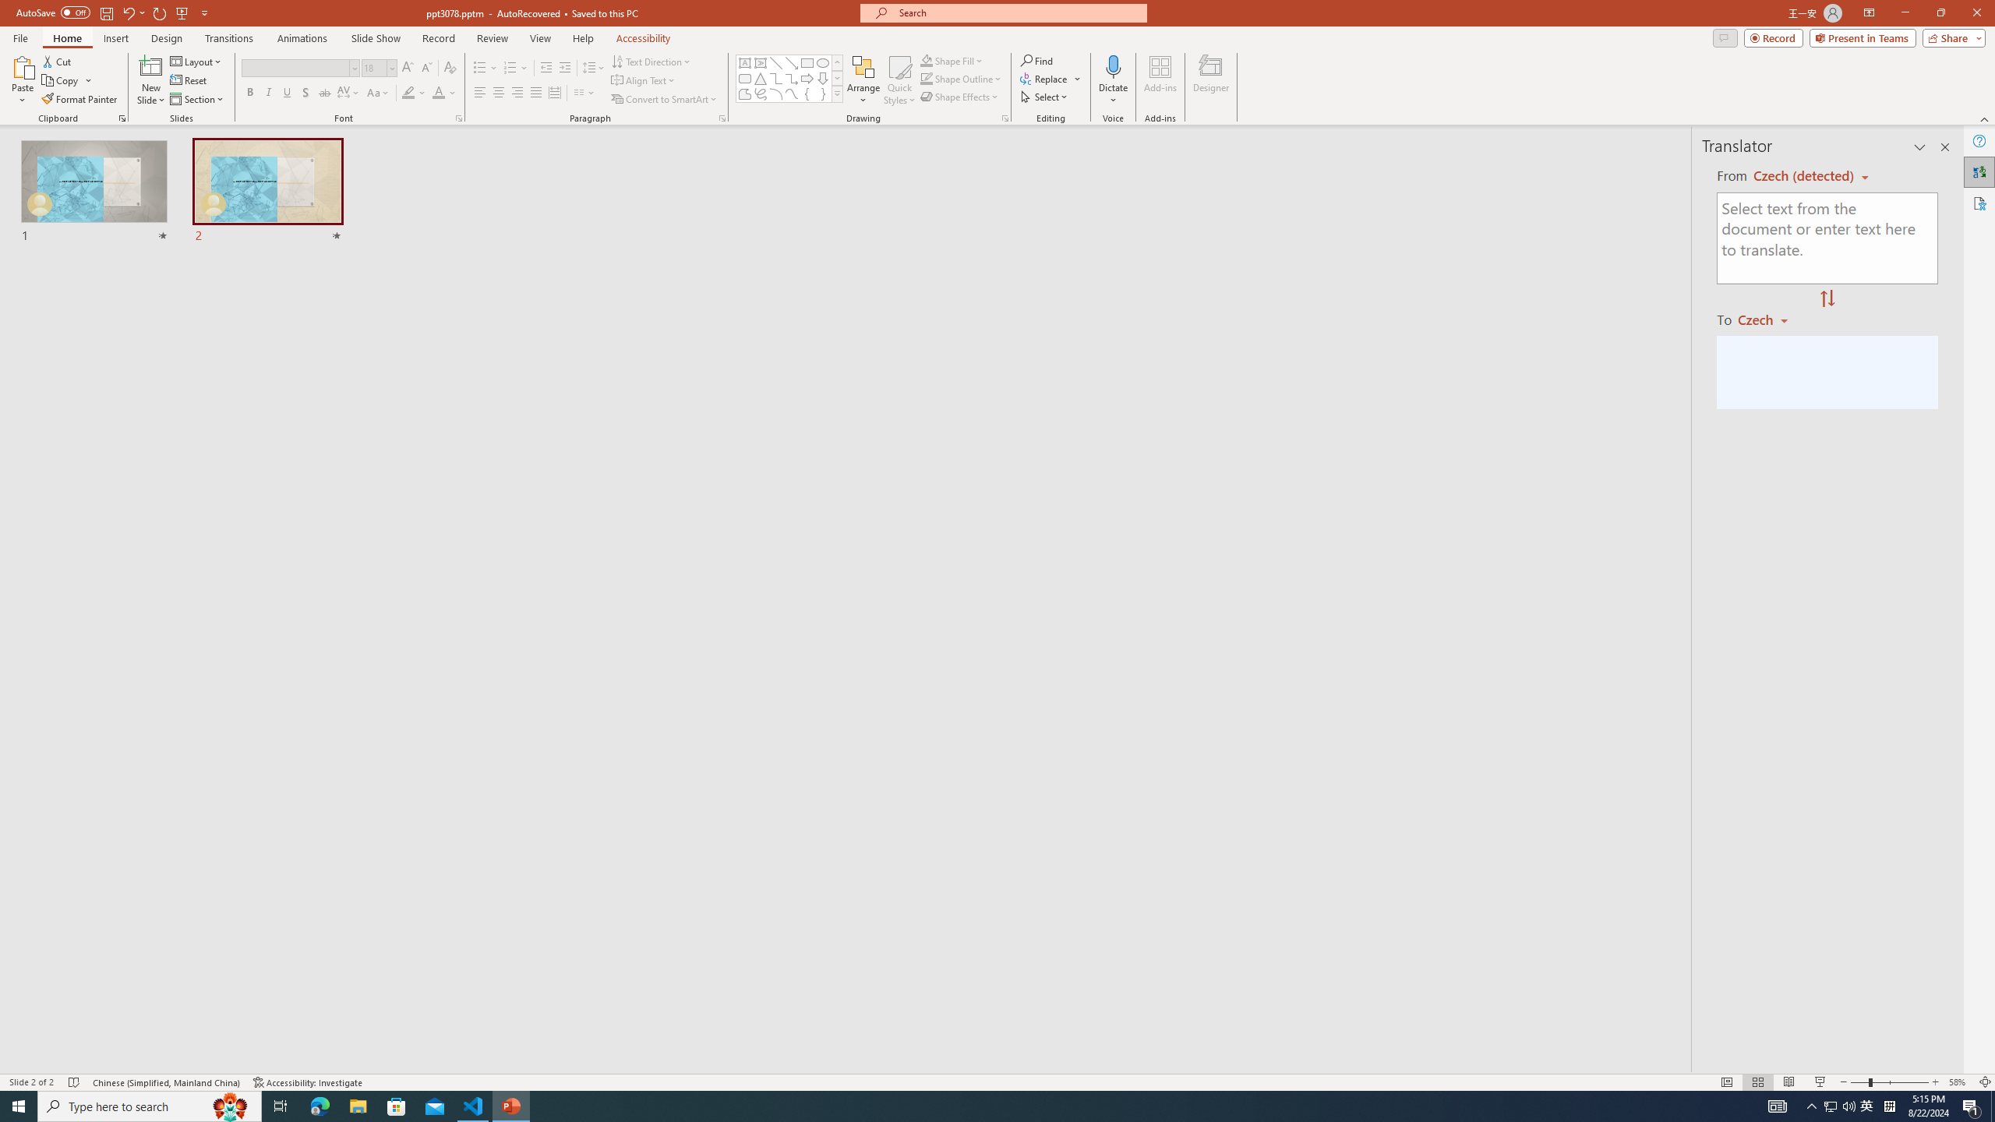  What do you see at coordinates (594, 69) in the screenshot?
I see `Line Spacing` at bounding box center [594, 69].